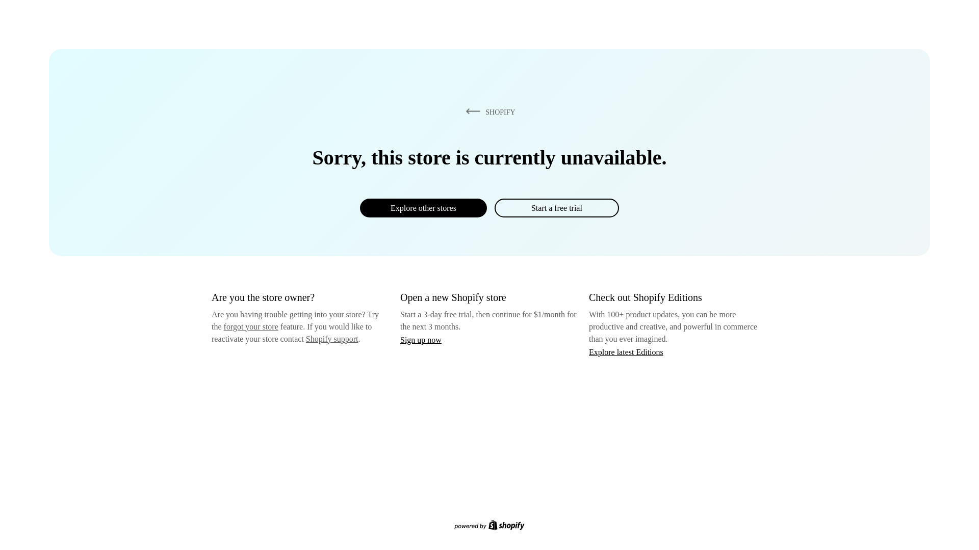 This screenshot has height=550, width=979. I want to click on Explore latest Editions, so click(626, 351).